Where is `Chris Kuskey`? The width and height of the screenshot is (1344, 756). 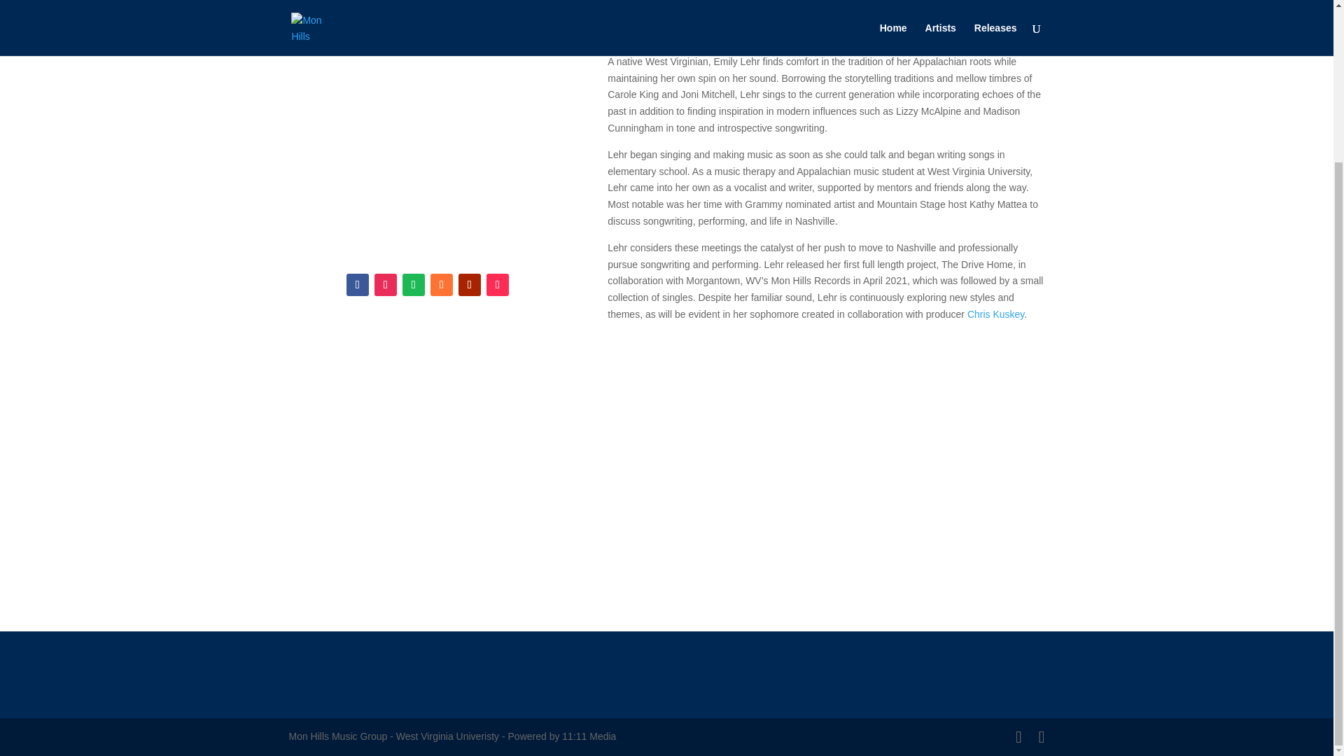 Chris Kuskey is located at coordinates (995, 314).